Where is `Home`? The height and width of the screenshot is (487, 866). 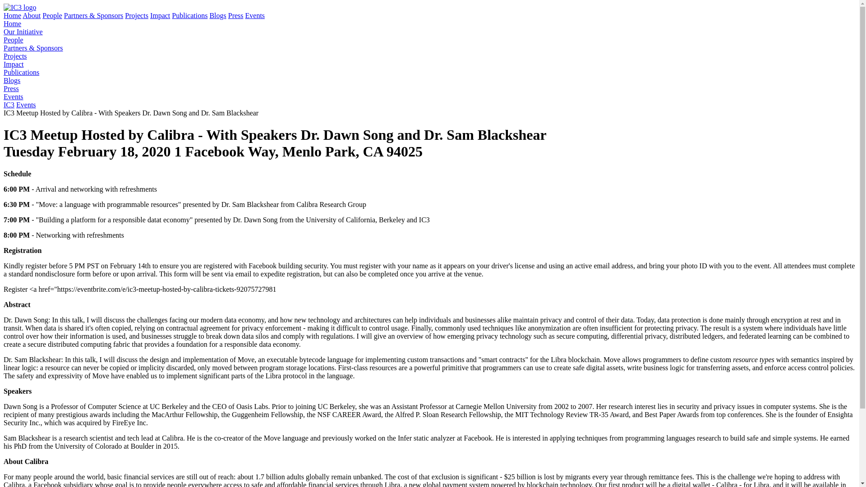 Home is located at coordinates (12, 15).